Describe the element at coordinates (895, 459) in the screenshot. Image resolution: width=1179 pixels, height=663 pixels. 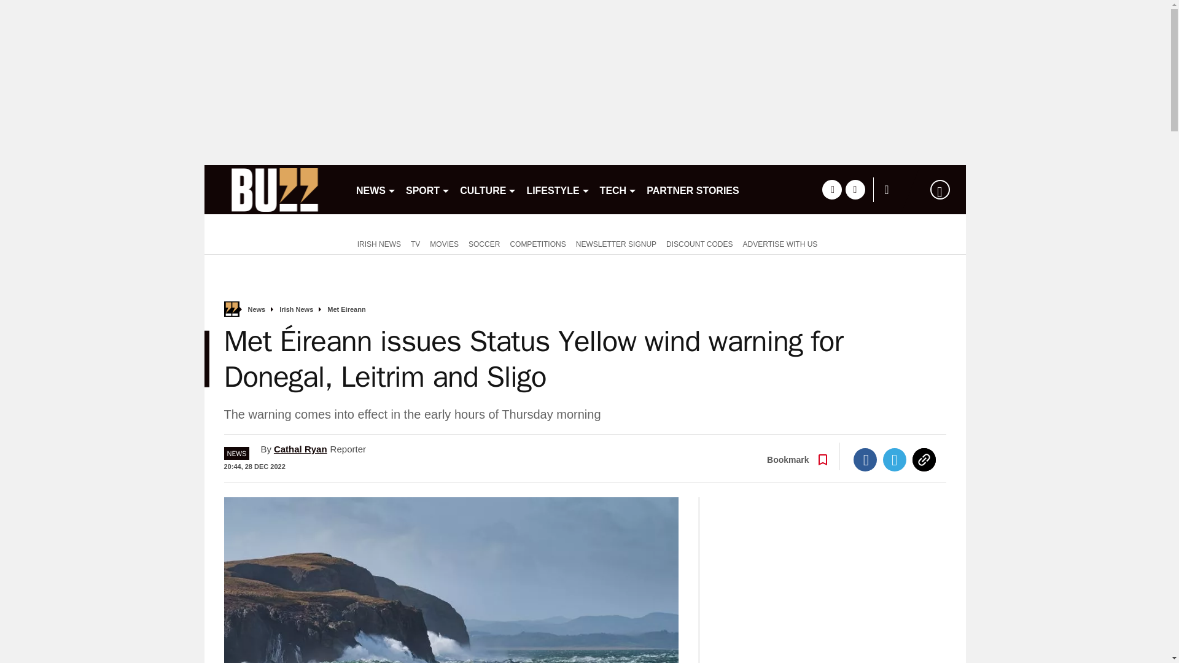
I see `Twitter` at that location.